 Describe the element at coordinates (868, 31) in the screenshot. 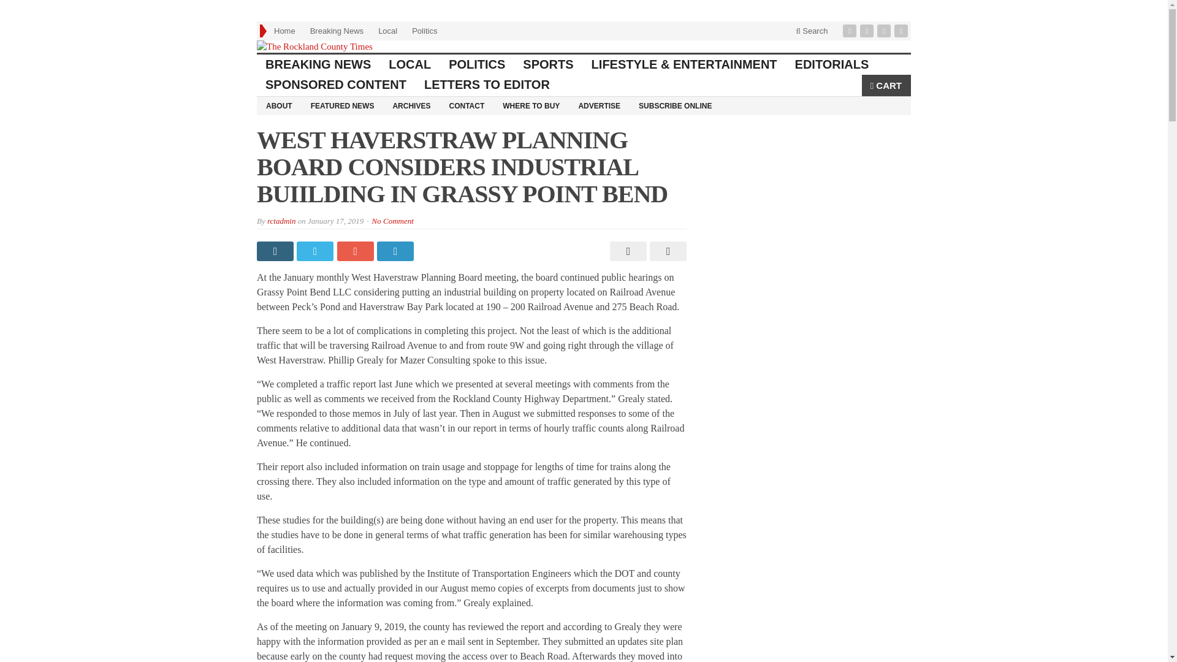

I see `Twitter` at that location.